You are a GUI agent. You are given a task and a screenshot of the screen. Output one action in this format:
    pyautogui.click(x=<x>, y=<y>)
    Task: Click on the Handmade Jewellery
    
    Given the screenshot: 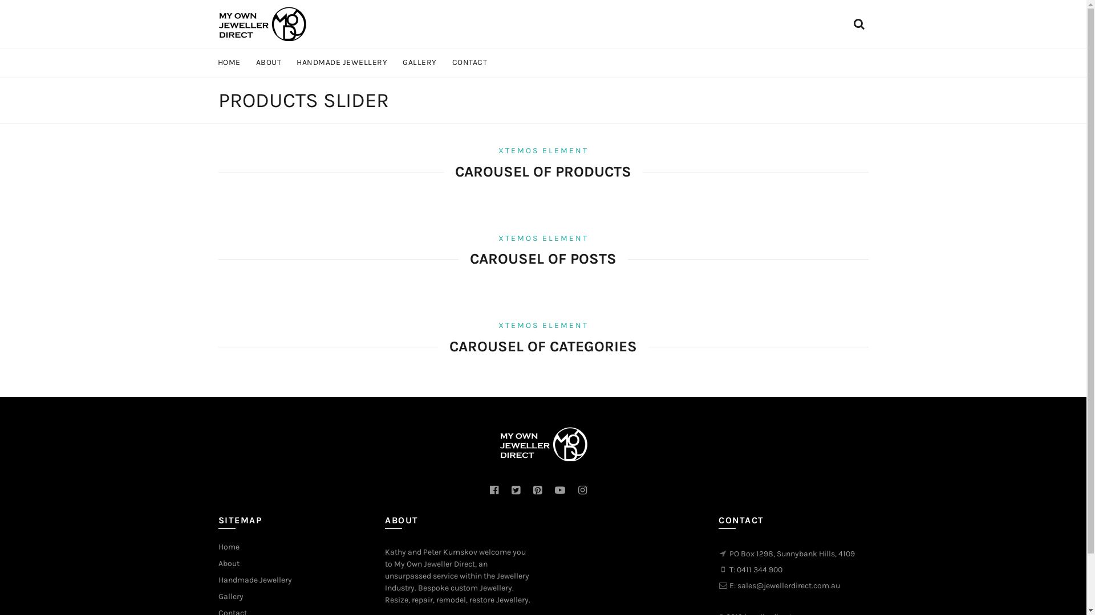 What is the action you would take?
    pyautogui.click(x=254, y=580)
    